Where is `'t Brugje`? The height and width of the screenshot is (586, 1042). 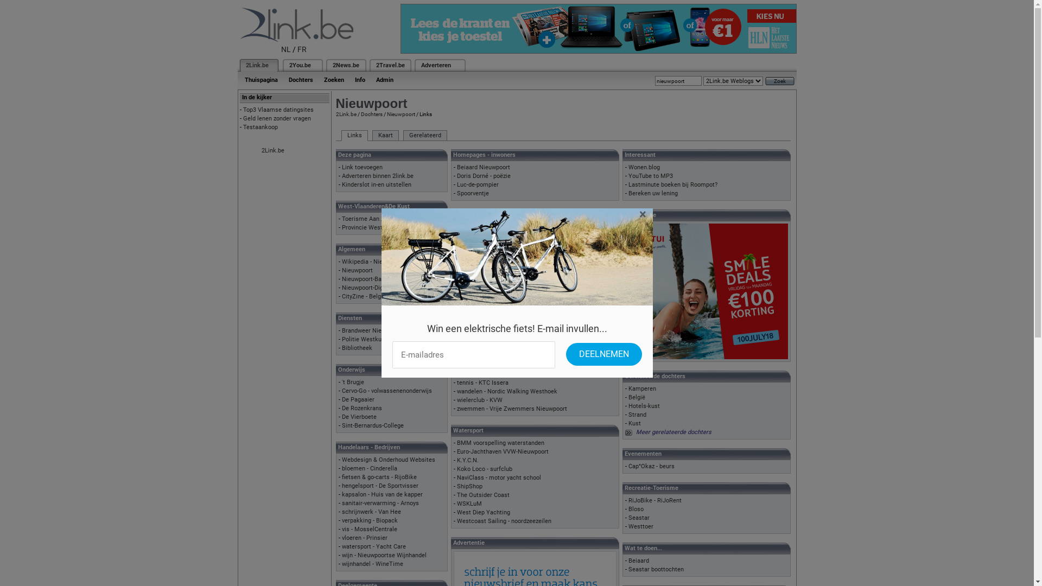 't Brugje is located at coordinates (353, 382).